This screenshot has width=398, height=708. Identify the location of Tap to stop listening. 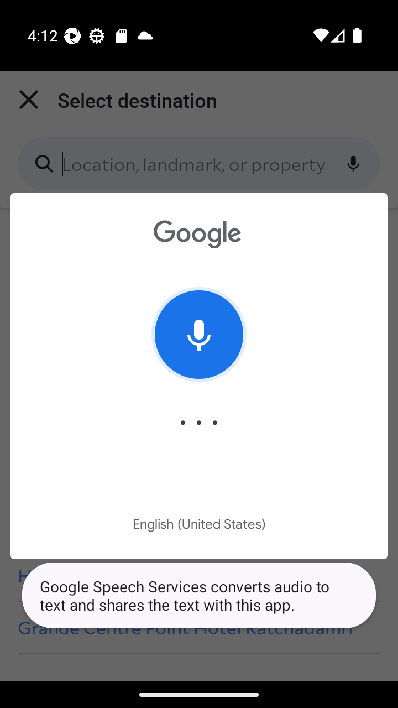
(199, 334).